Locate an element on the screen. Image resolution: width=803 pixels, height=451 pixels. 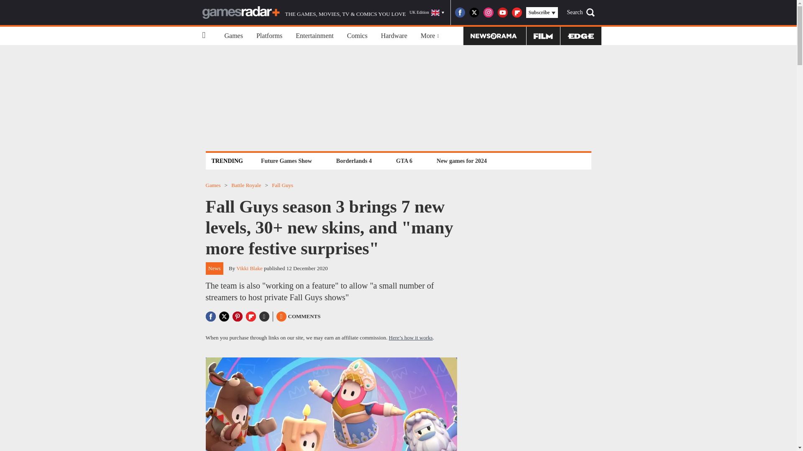
GTA 6 is located at coordinates (404, 161).